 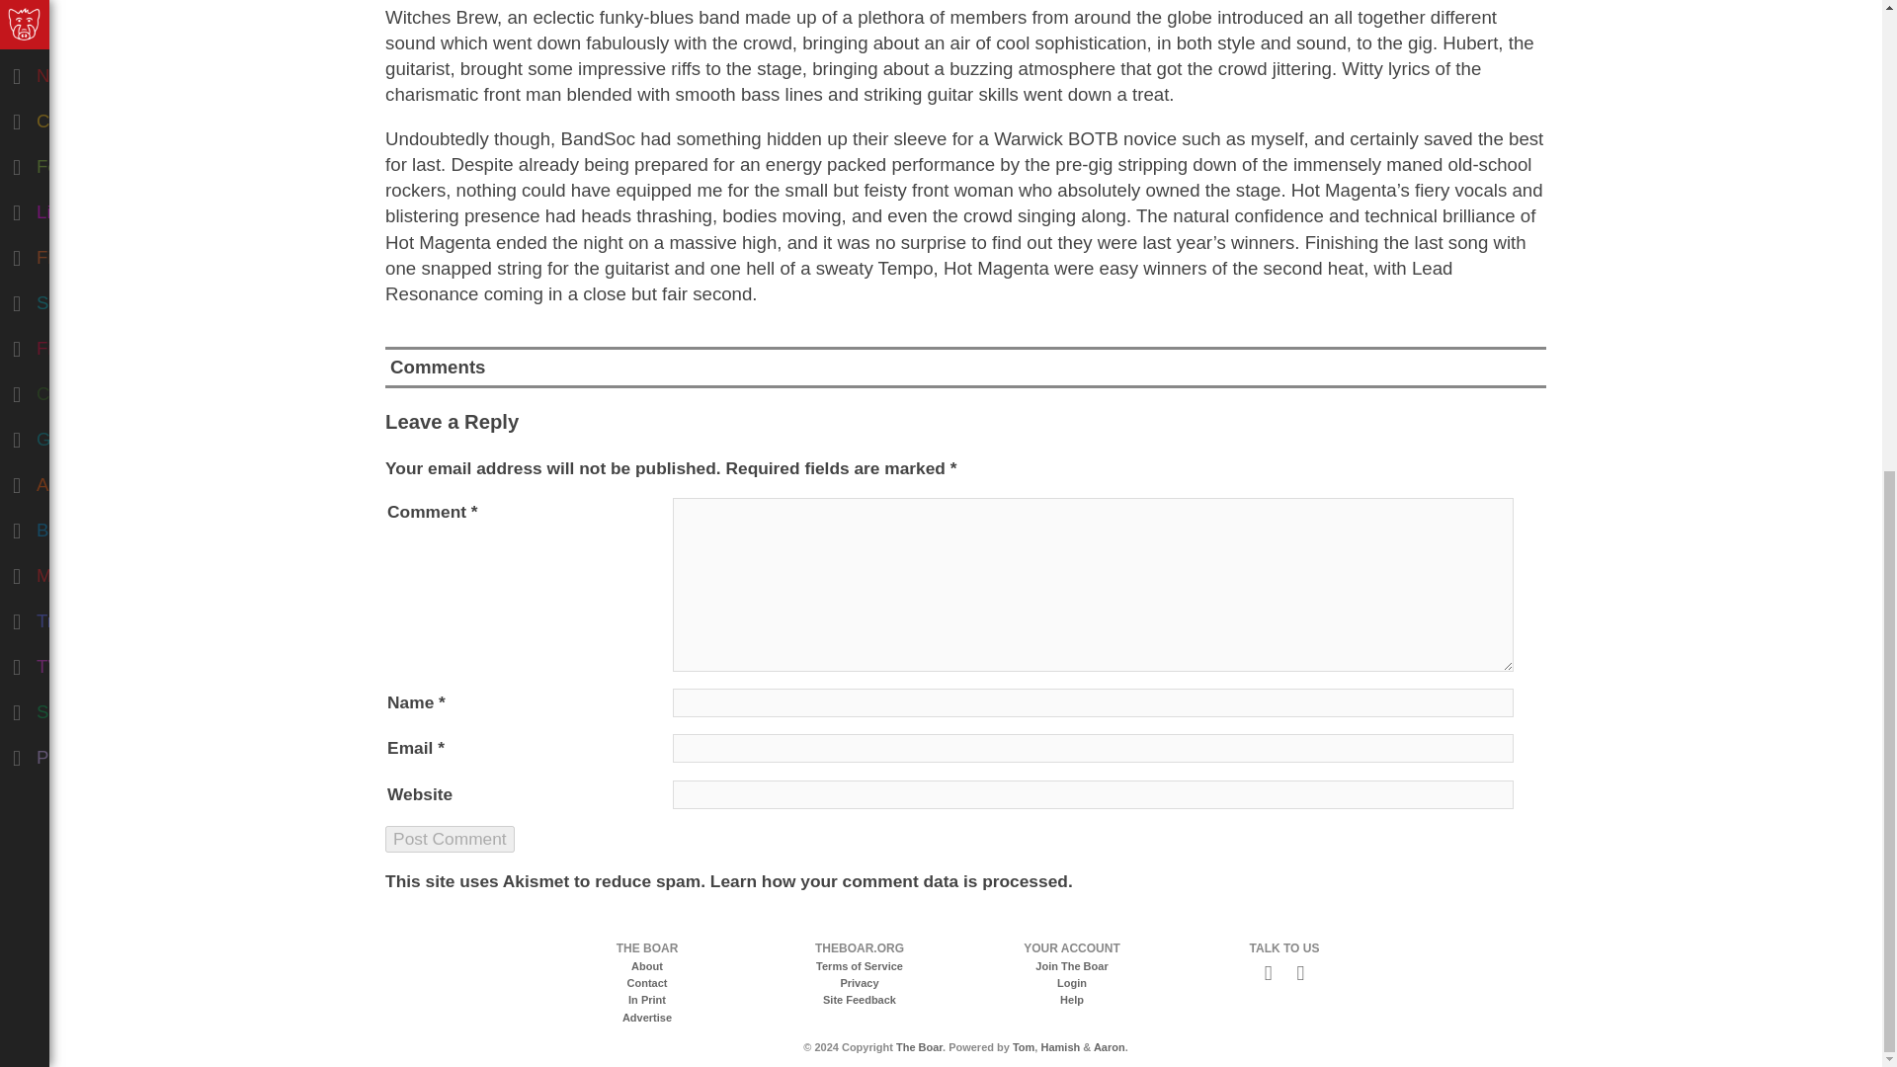 I want to click on Post Comment, so click(x=449, y=838).